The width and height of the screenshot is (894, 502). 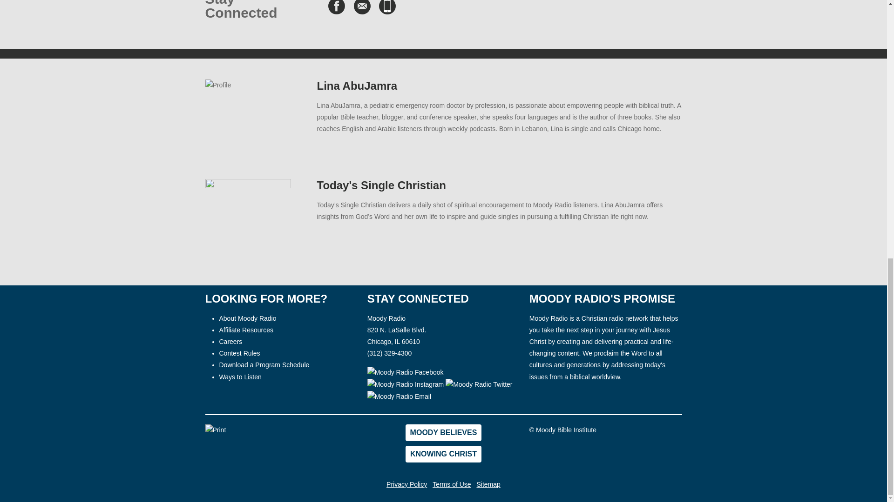 What do you see at coordinates (387, 7) in the screenshot?
I see `Moody Radio App` at bounding box center [387, 7].